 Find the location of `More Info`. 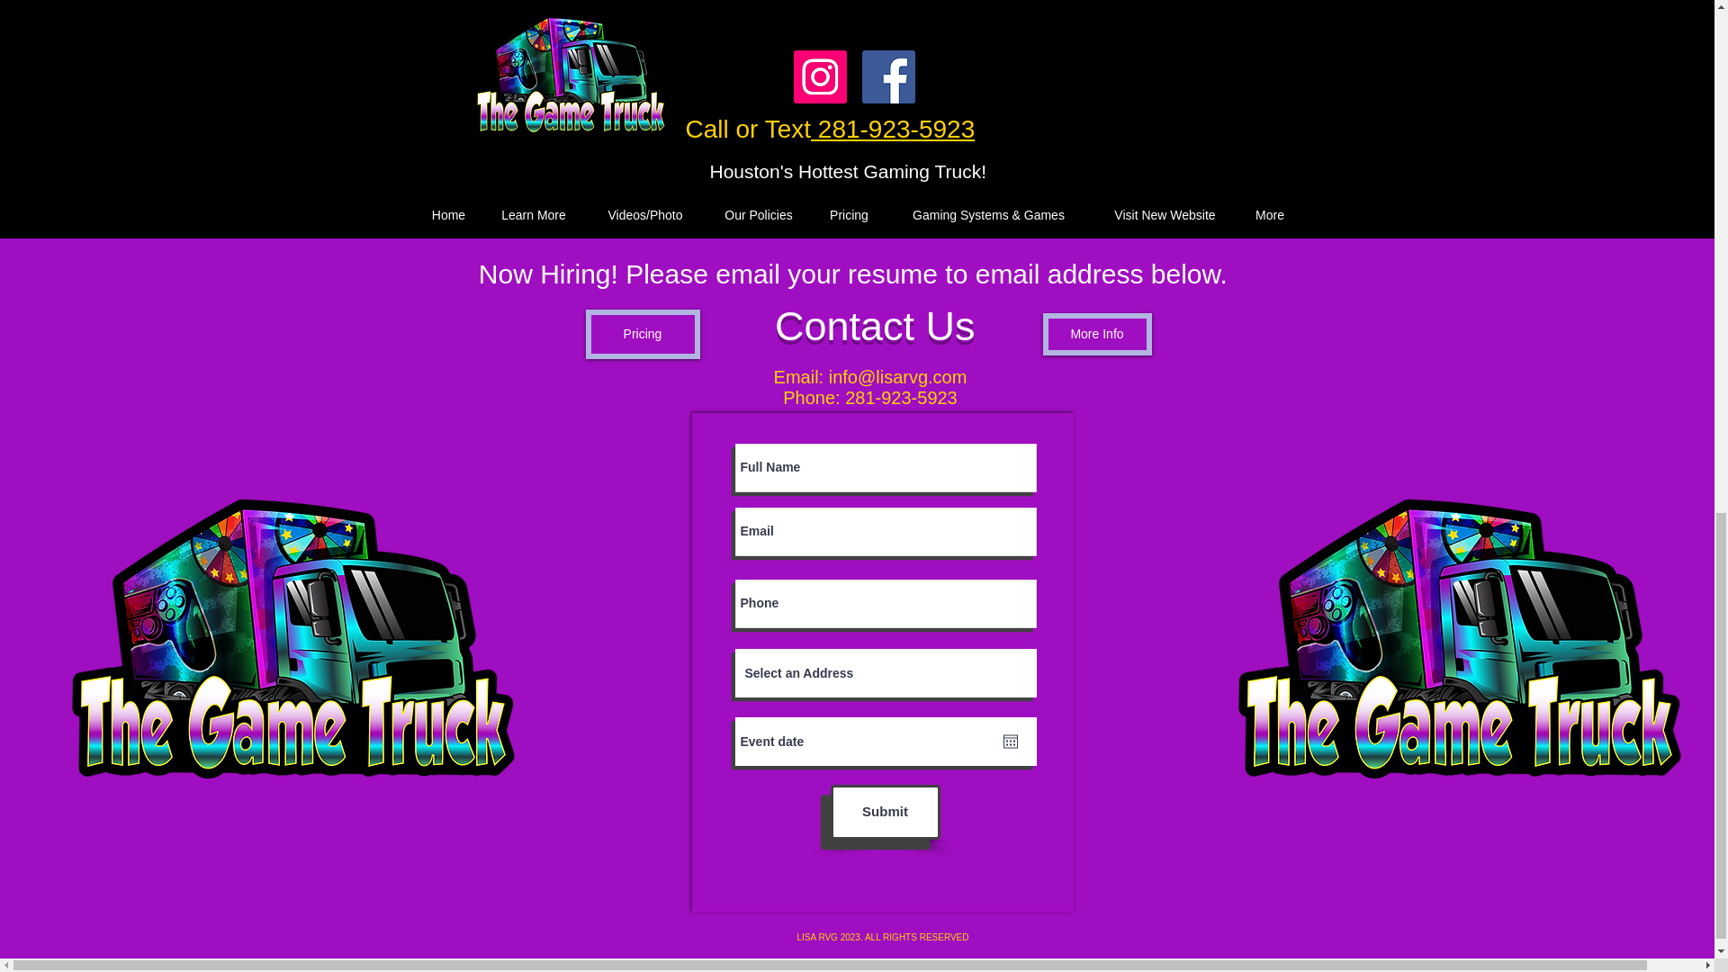

More Info is located at coordinates (1096, 334).